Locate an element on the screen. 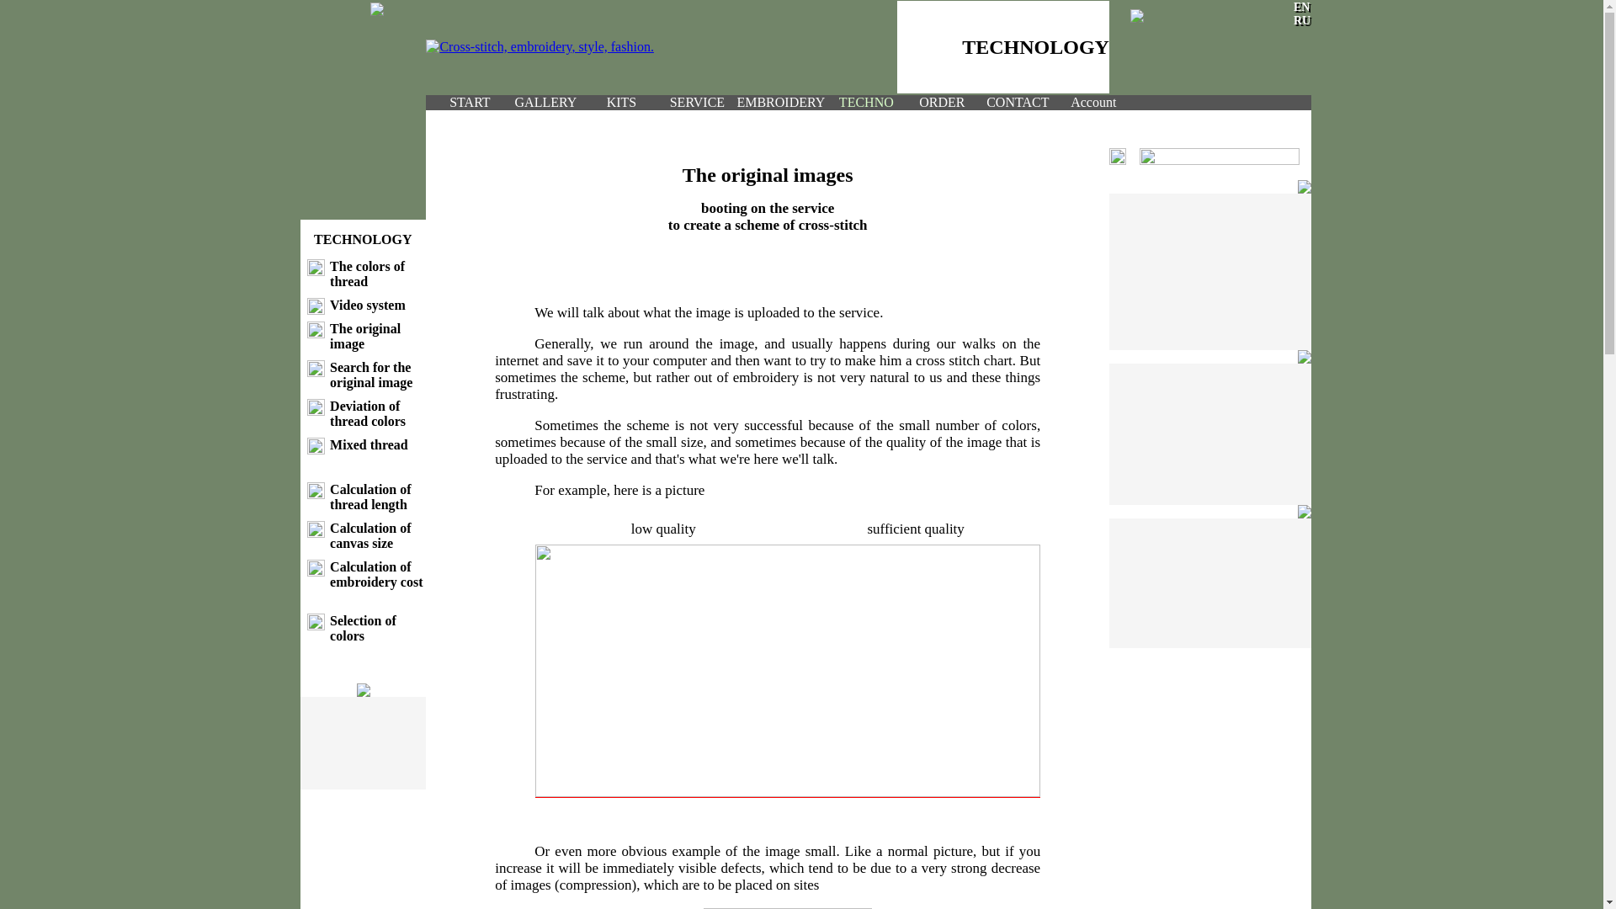 The height and width of the screenshot is (909, 1616). Video system is located at coordinates (367, 305).